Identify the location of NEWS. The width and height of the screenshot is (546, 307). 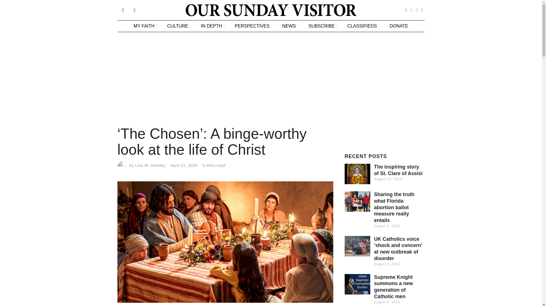
(290, 26).